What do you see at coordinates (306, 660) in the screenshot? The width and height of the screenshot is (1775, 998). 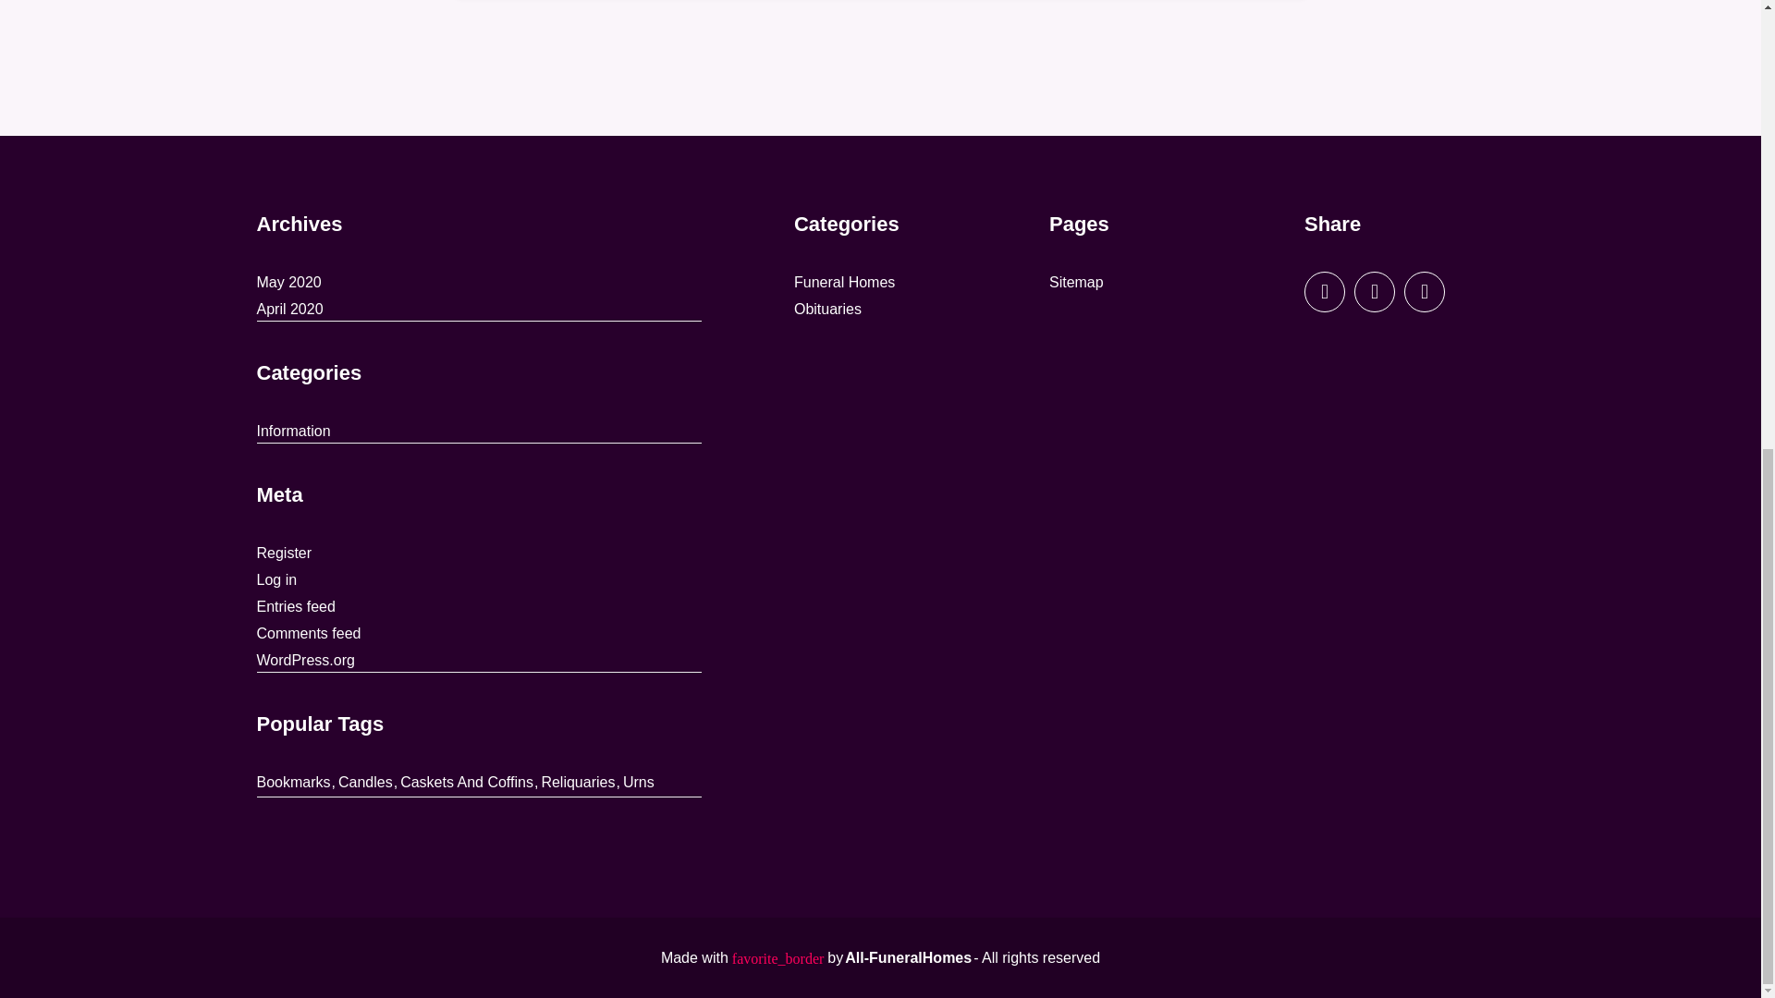 I see `WordPress.org` at bounding box center [306, 660].